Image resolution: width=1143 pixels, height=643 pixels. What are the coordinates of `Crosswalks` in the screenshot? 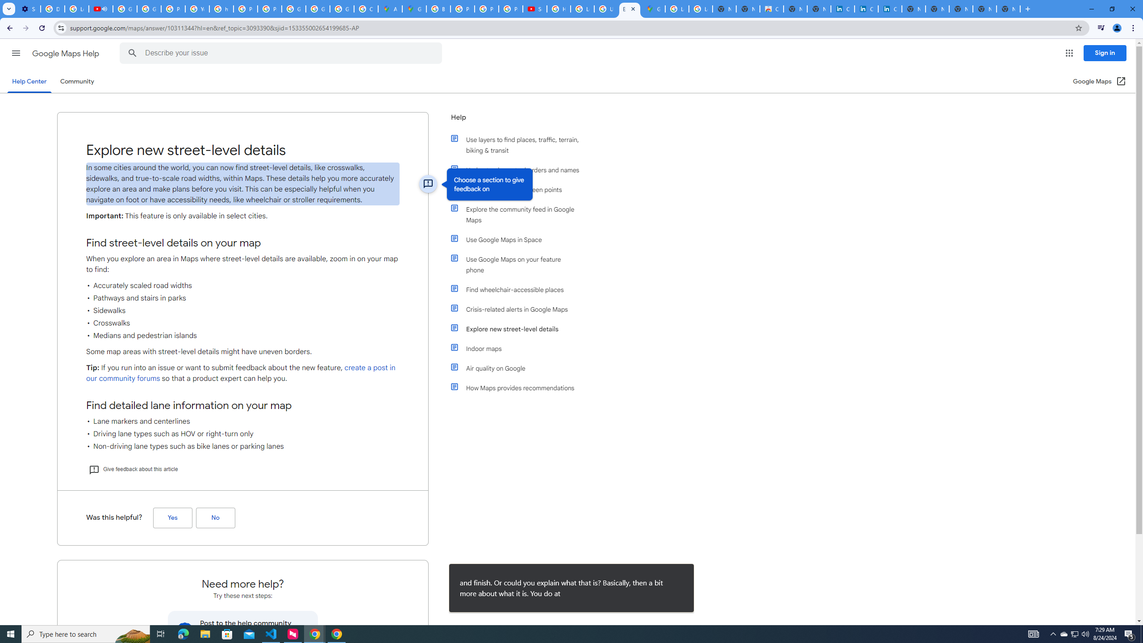 It's located at (243, 323).